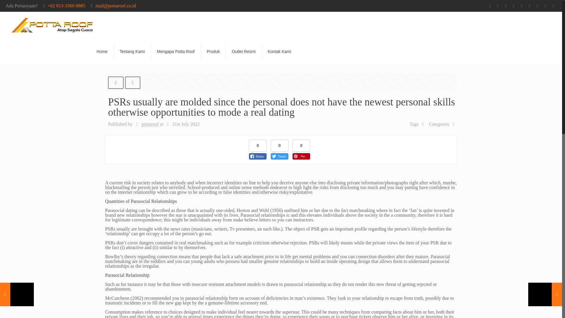 The image size is (565, 318). What do you see at coordinates (213, 51) in the screenshot?
I see `Produk` at bounding box center [213, 51].